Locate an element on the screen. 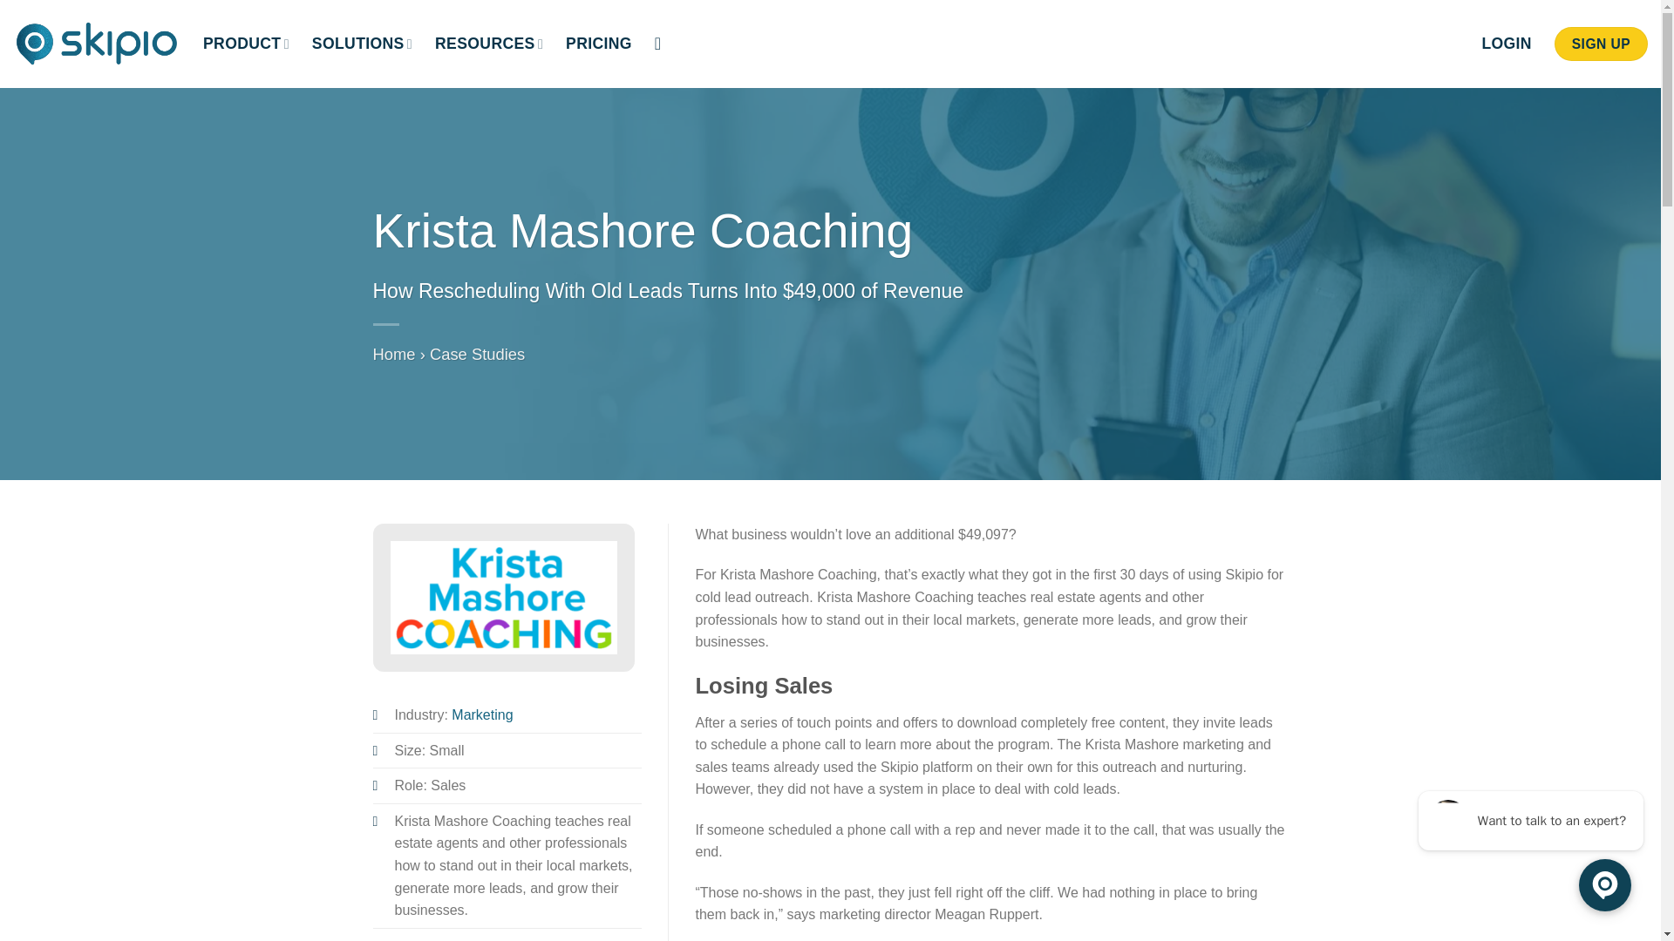 The image size is (1674, 941). RESOURCES is located at coordinates (488, 44).